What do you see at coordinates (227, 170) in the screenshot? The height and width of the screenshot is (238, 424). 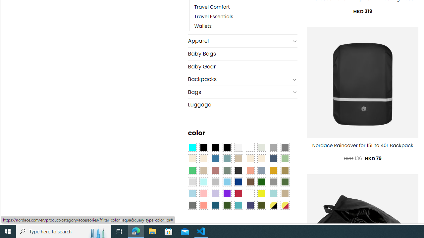 I see `Sage` at bounding box center [227, 170].